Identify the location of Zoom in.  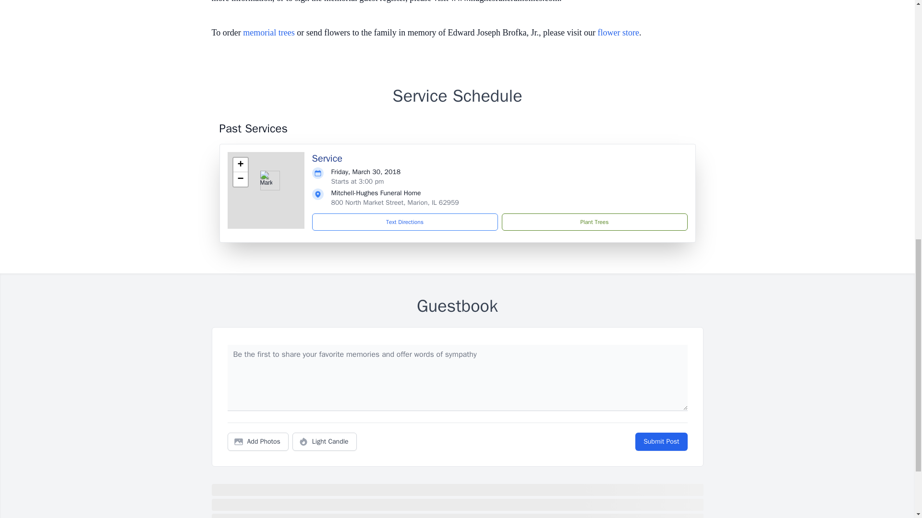
(240, 165).